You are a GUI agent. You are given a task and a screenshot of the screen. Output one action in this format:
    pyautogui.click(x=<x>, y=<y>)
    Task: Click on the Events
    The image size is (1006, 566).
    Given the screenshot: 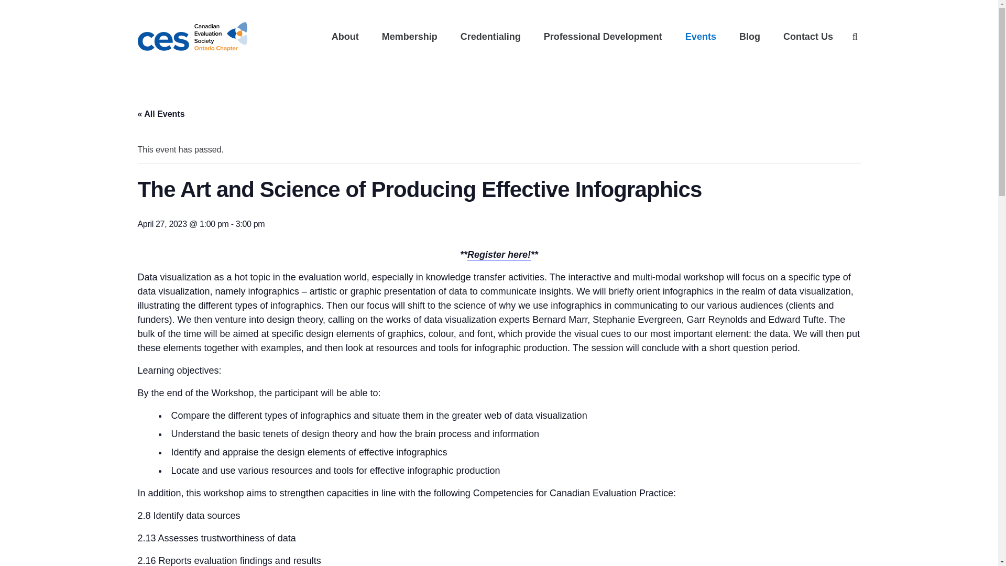 What is the action you would take?
    pyautogui.click(x=701, y=37)
    